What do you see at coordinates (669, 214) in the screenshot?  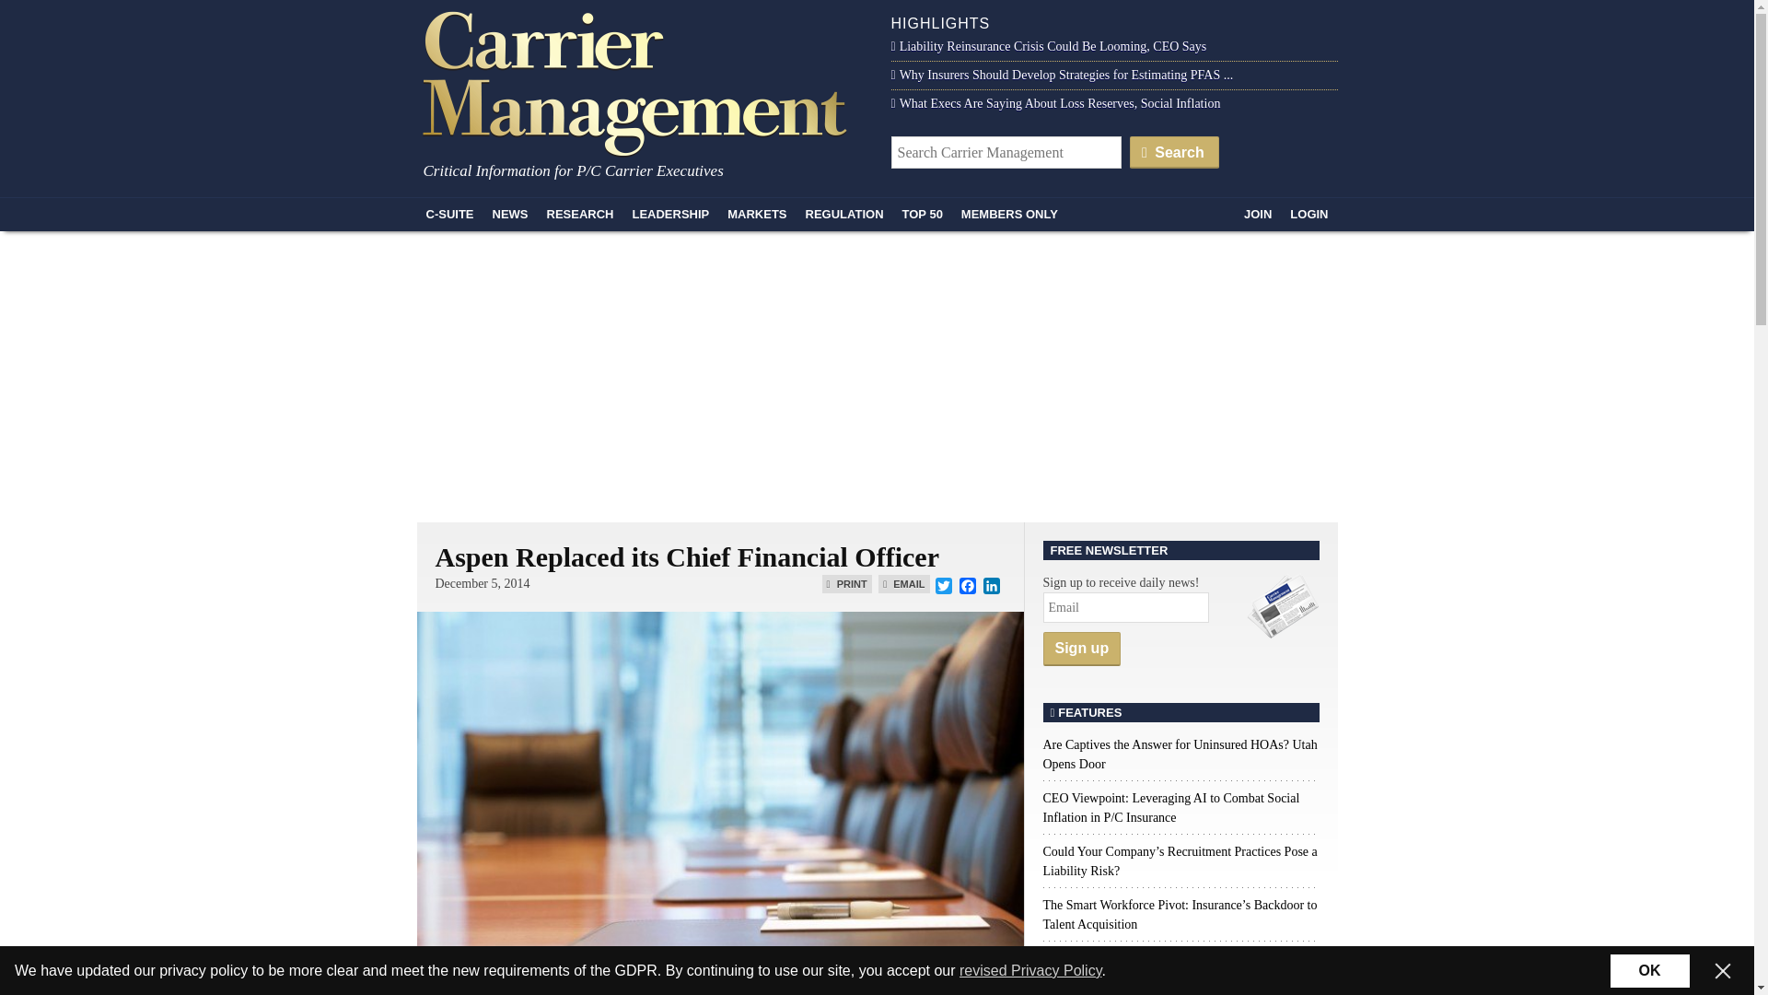 I see `LEADERSHIP` at bounding box center [669, 214].